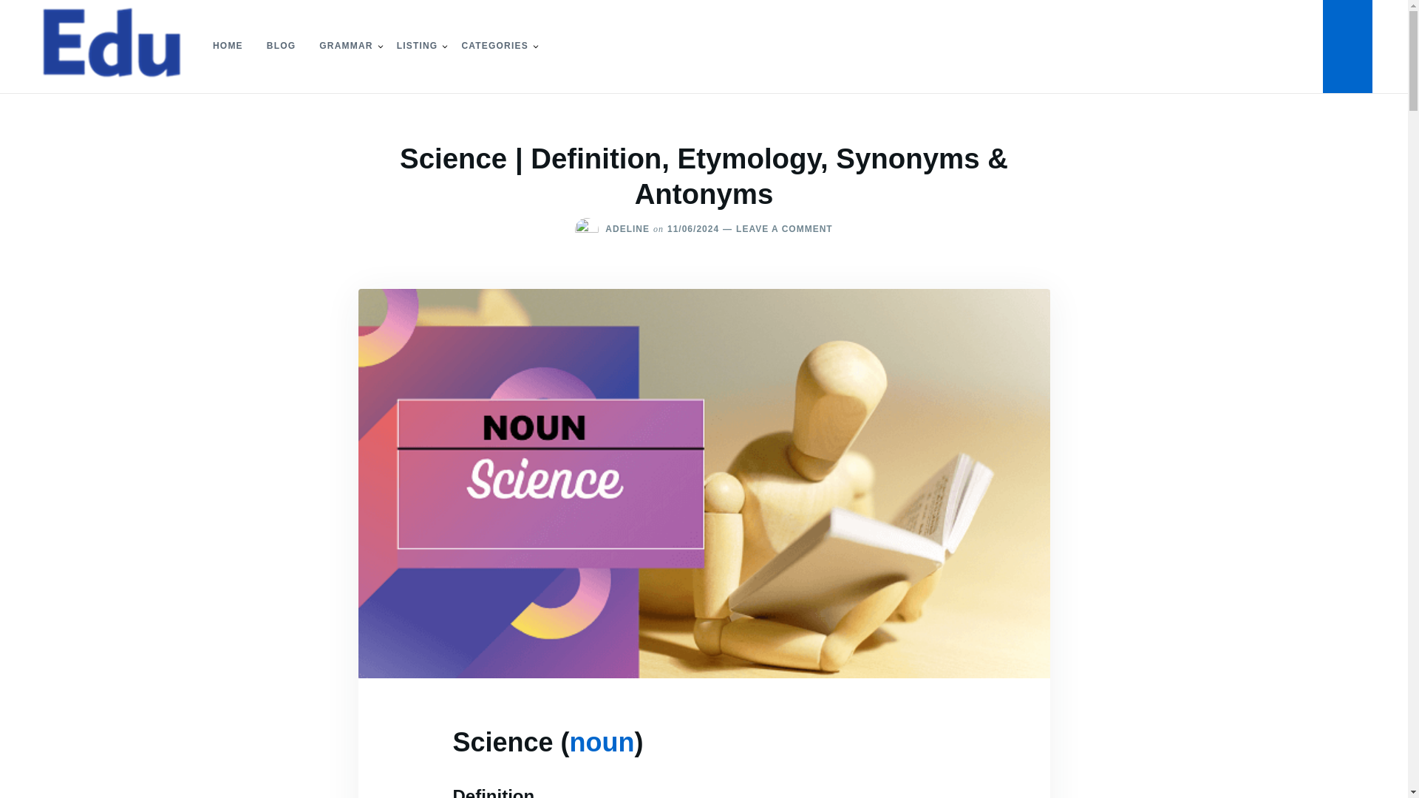 Image resolution: width=1419 pixels, height=798 pixels. Describe the element at coordinates (627, 229) in the screenshot. I see `ADELINE` at that location.